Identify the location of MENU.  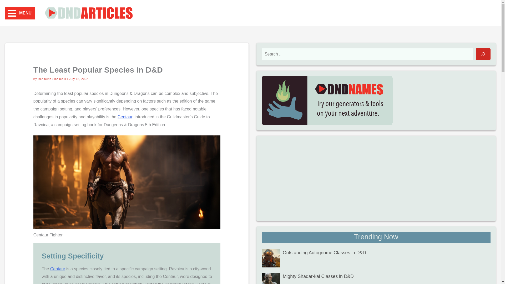
(20, 13).